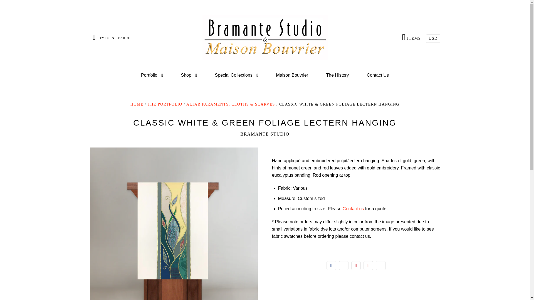 The width and height of the screenshot is (534, 300). What do you see at coordinates (331, 266) in the screenshot?
I see `Like` at bounding box center [331, 266].